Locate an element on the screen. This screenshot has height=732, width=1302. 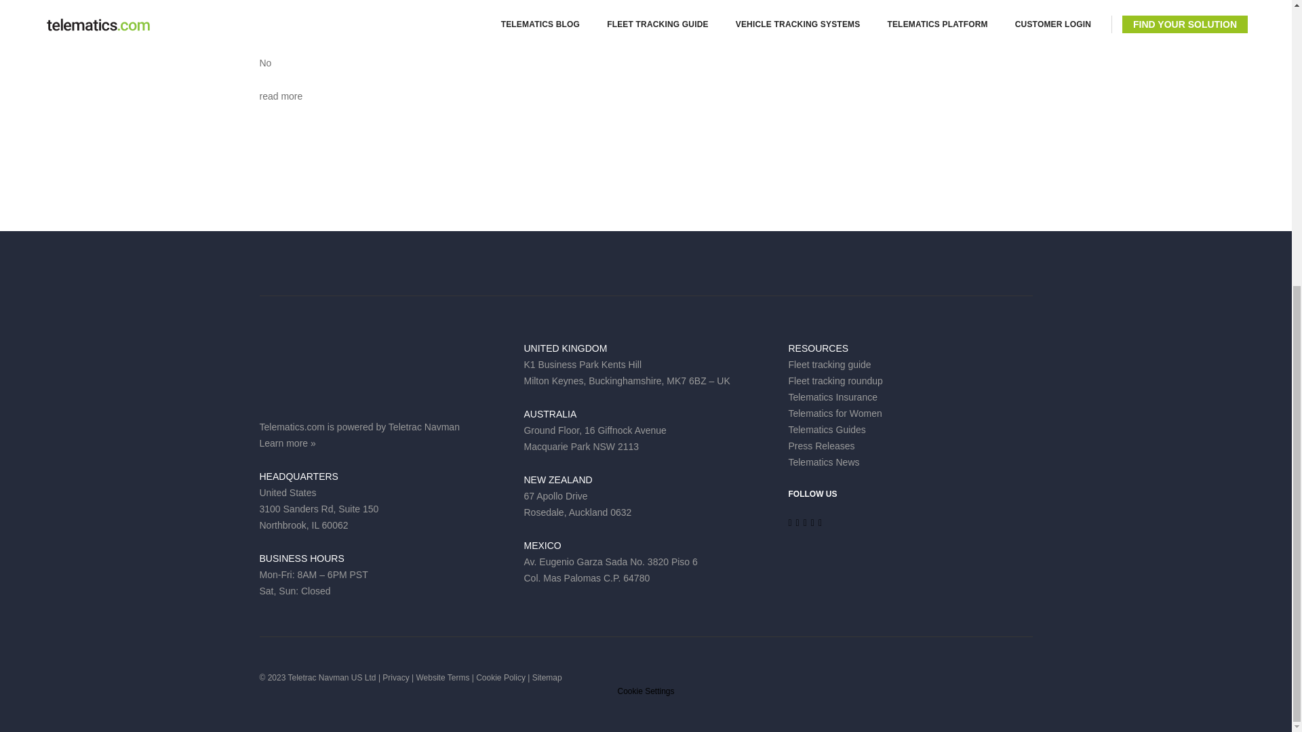
Telematics for Women is located at coordinates (834, 413).